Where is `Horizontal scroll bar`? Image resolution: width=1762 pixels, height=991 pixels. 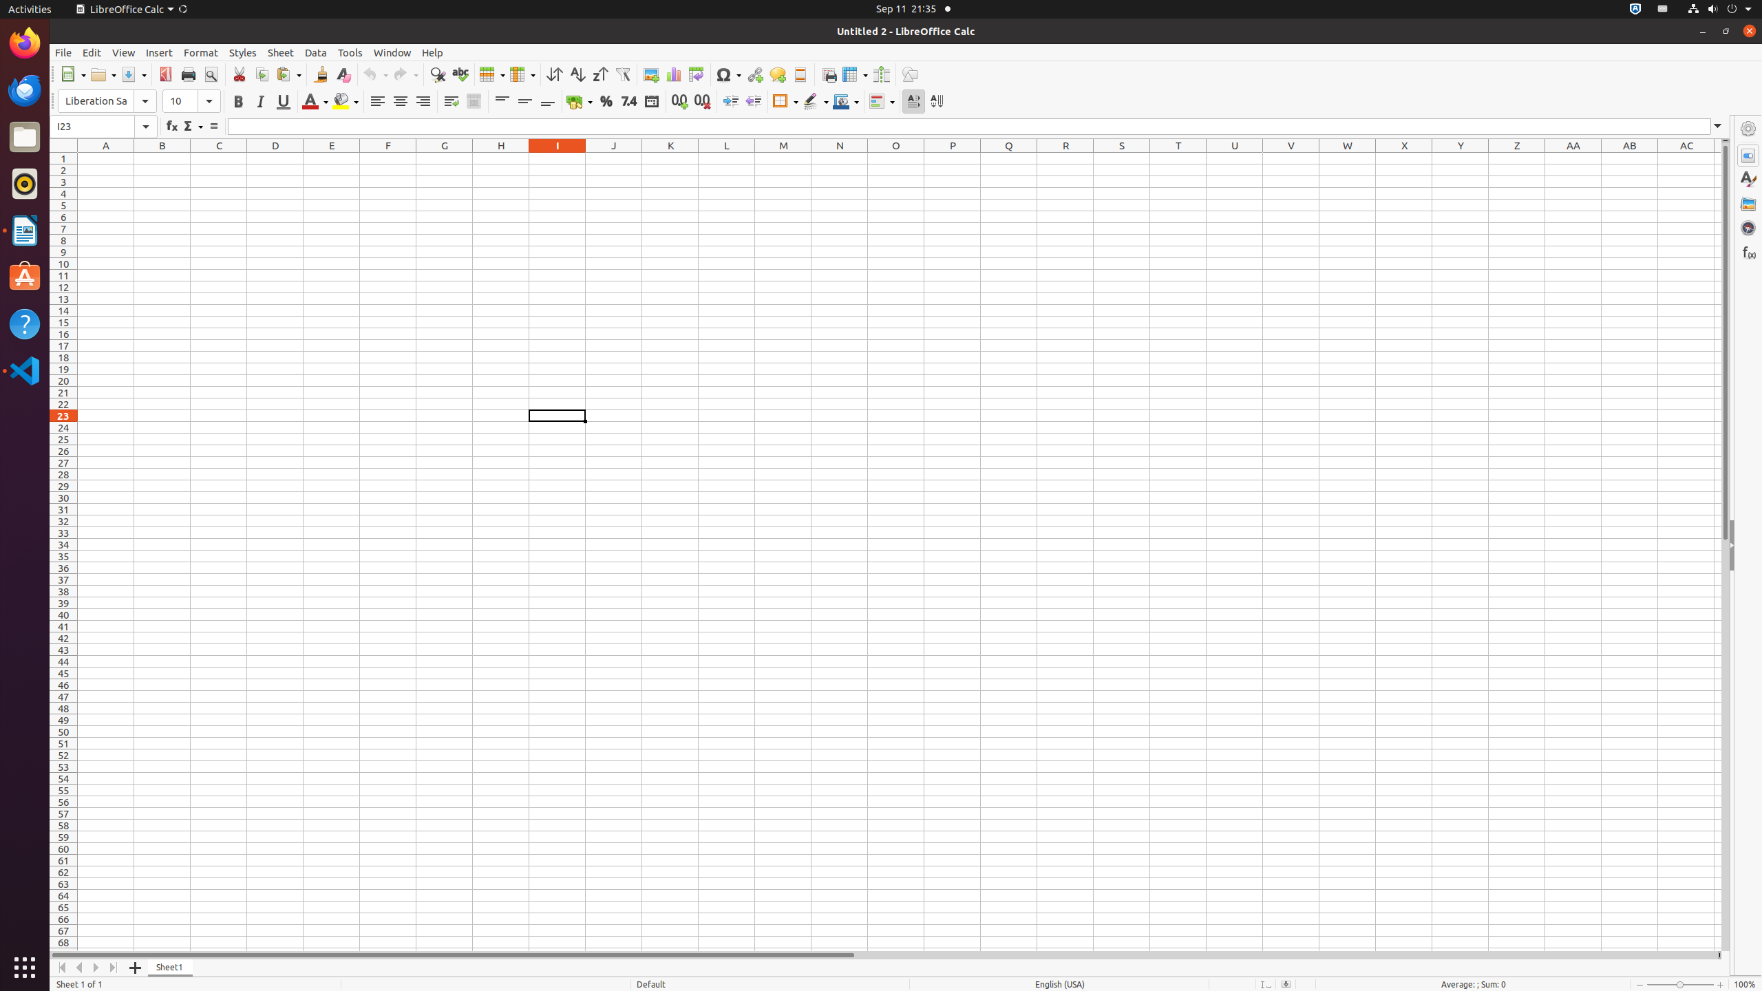 Horizontal scroll bar is located at coordinates (884, 955).